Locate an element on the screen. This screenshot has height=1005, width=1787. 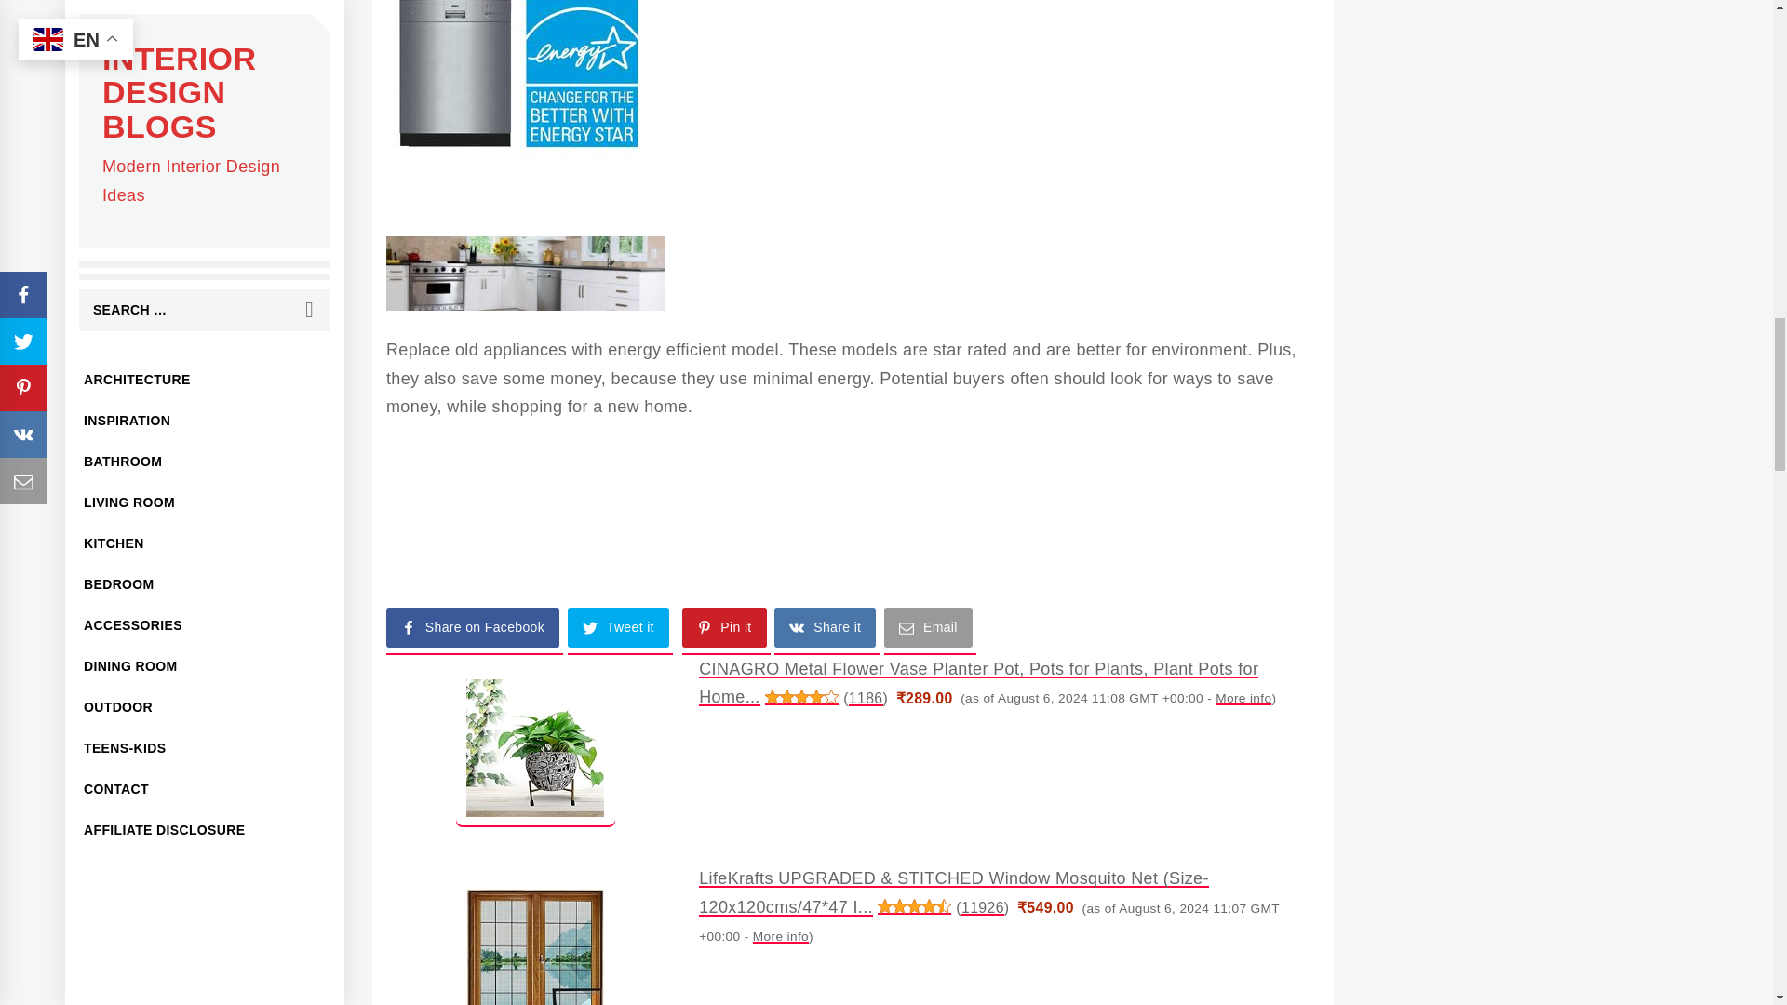
Pin it is located at coordinates (725, 631).